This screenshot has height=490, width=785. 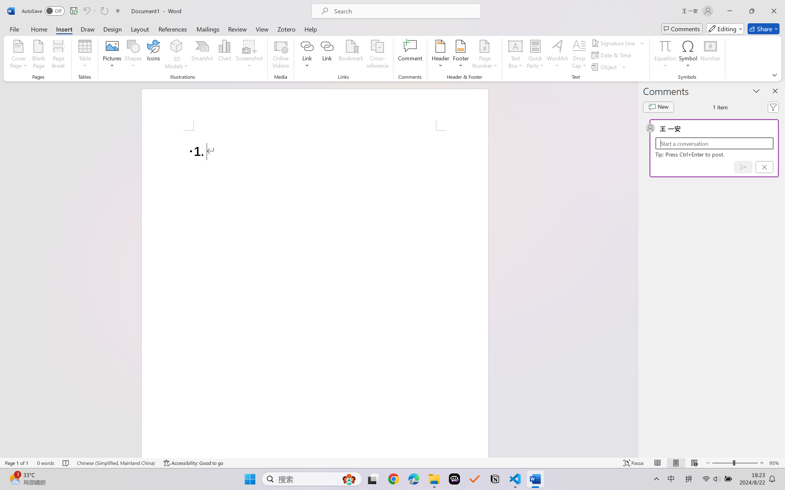 What do you see at coordinates (618, 43) in the screenshot?
I see `Signature Line` at bounding box center [618, 43].